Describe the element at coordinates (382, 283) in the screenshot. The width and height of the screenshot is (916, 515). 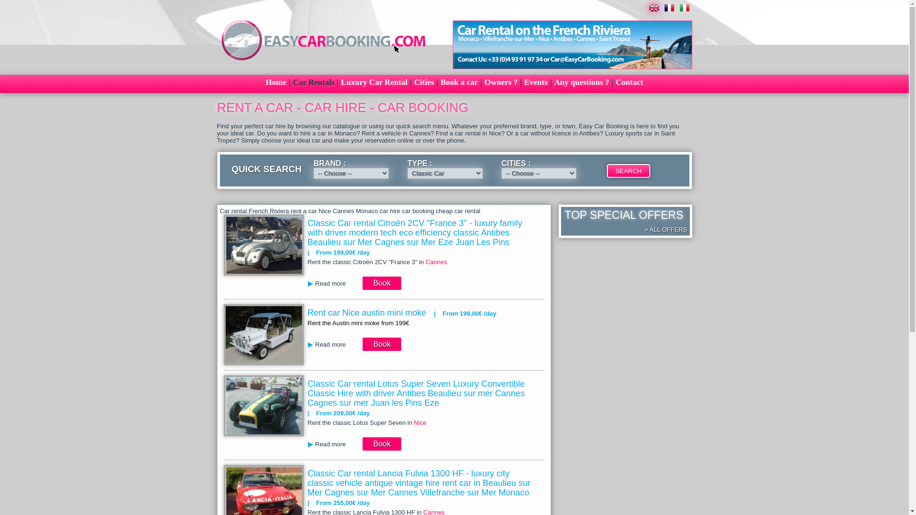
I see `Book` at that location.